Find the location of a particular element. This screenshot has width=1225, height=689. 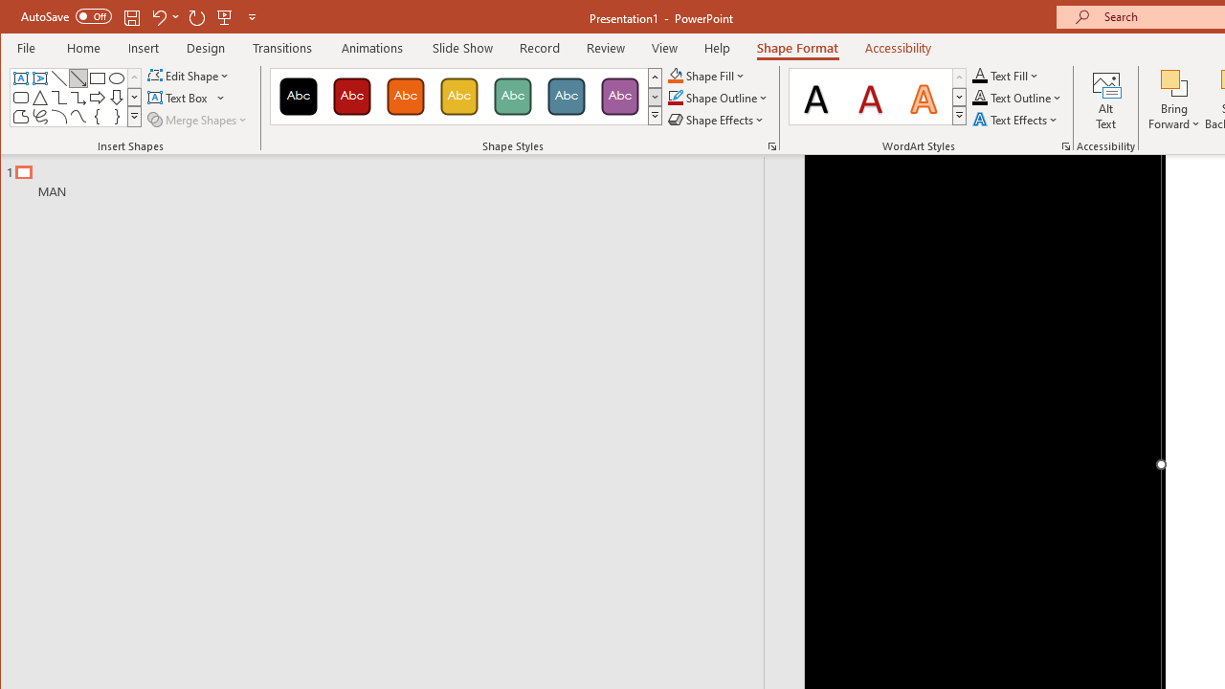

Outline is located at coordinates (390, 177).